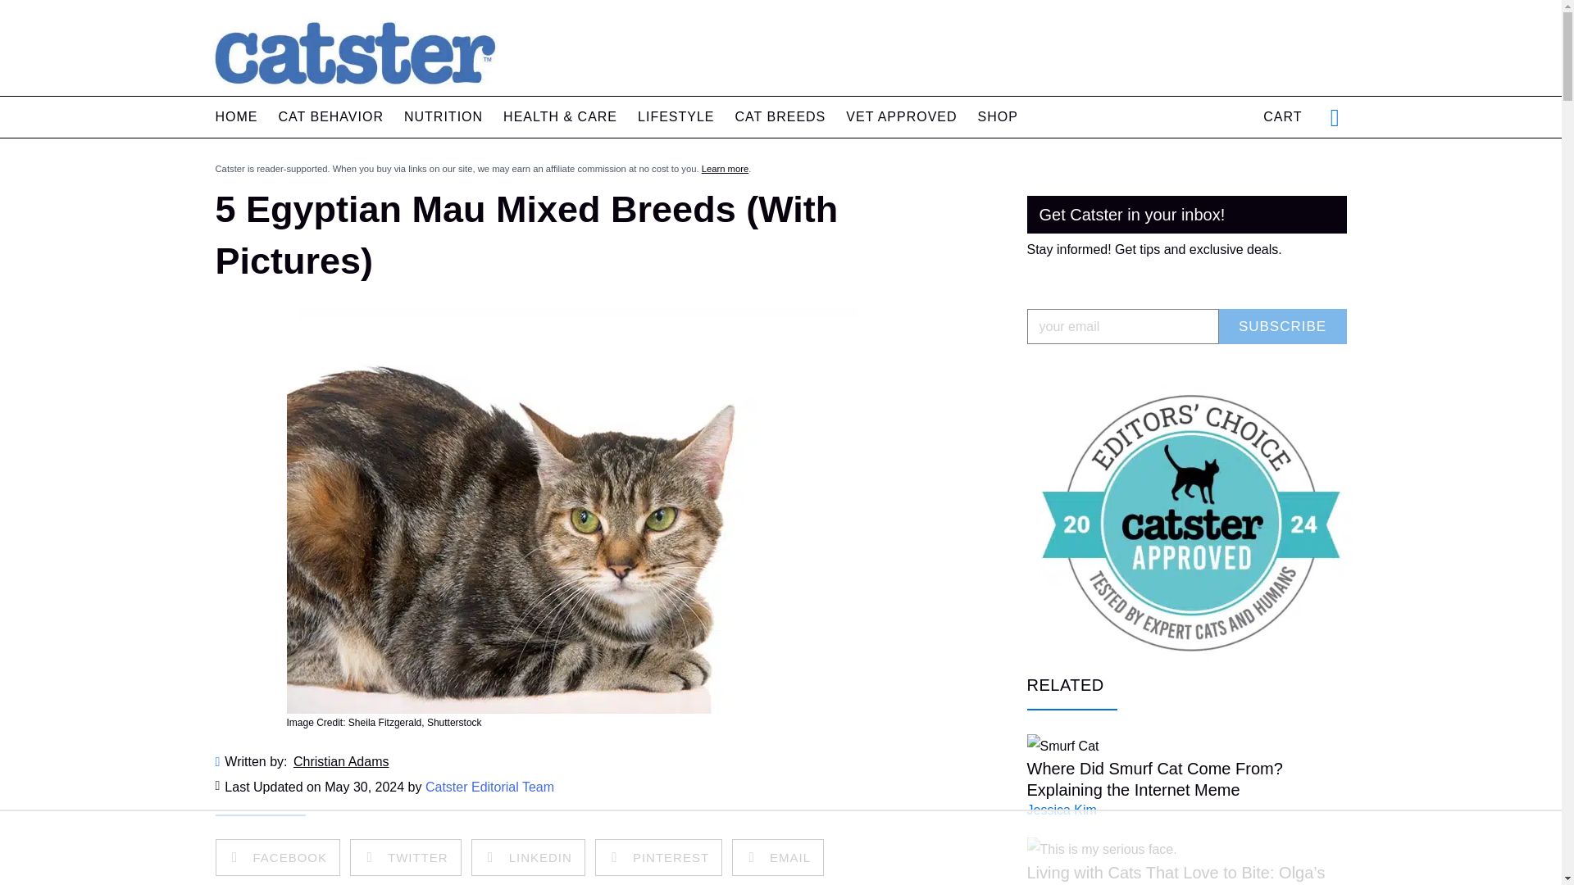 Image resolution: width=1574 pixels, height=885 pixels. What do you see at coordinates (444, 116) in the screenshot?
I see `NUTRITION` at bounding box center [444, 116].